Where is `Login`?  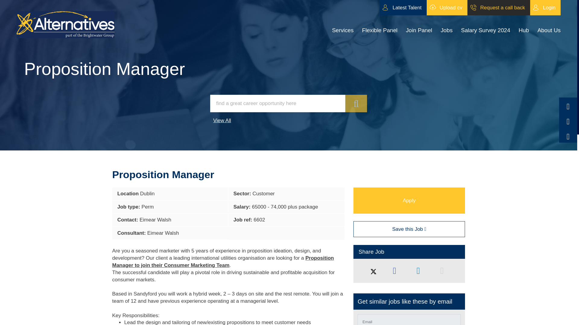 Login is located at coordinates (545, 8).